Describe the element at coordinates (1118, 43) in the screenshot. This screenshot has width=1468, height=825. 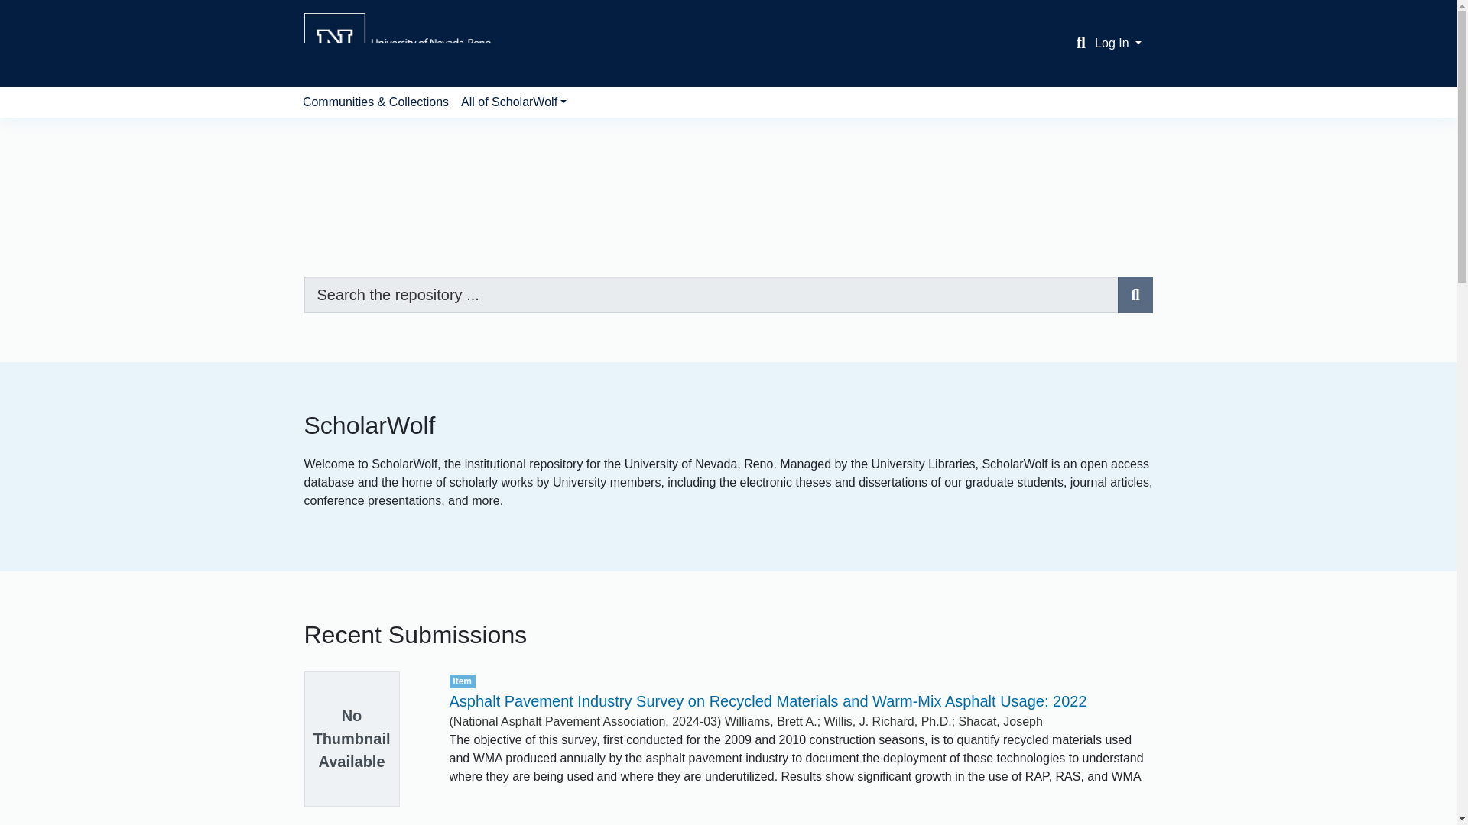
I see `Log In` at that location.